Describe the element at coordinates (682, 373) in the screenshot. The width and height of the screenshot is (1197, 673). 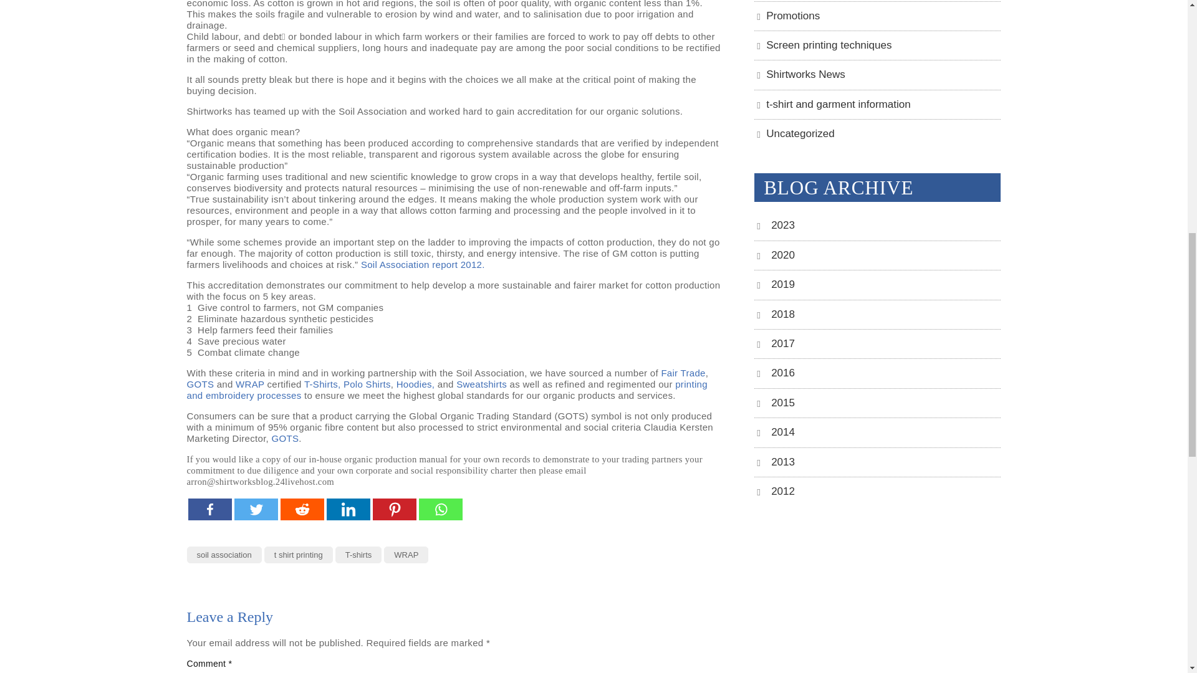
I see `Fair Trade` at that location.